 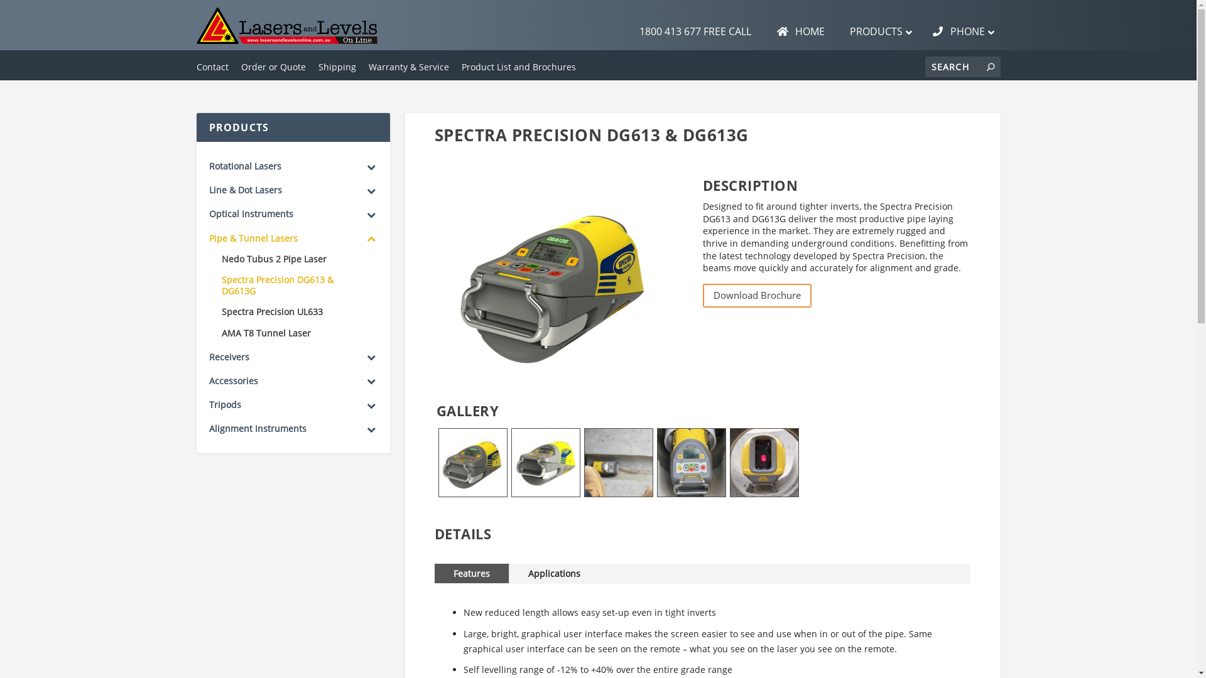 What do you see at coordinates (293, 314) in the screenshot?
I see `Spectra Precision UL633` at bounding box center [293, 314].